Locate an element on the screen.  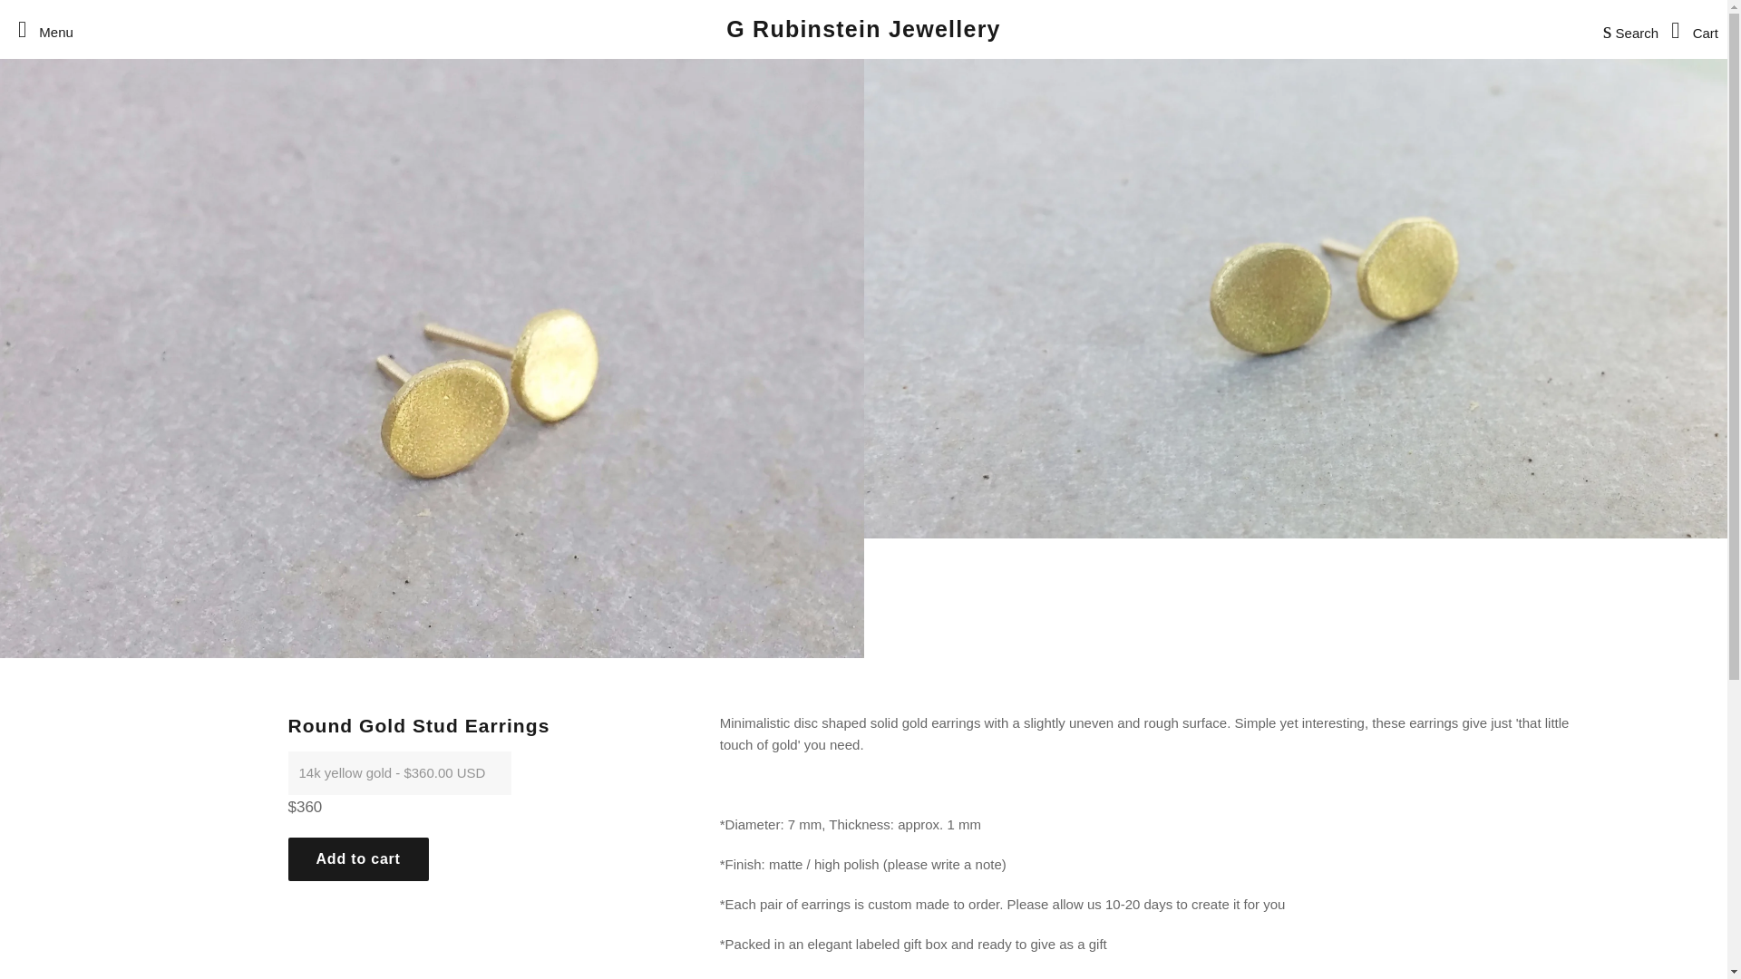
G Rubinstein Jewellery is located at coordinates (863, 29).